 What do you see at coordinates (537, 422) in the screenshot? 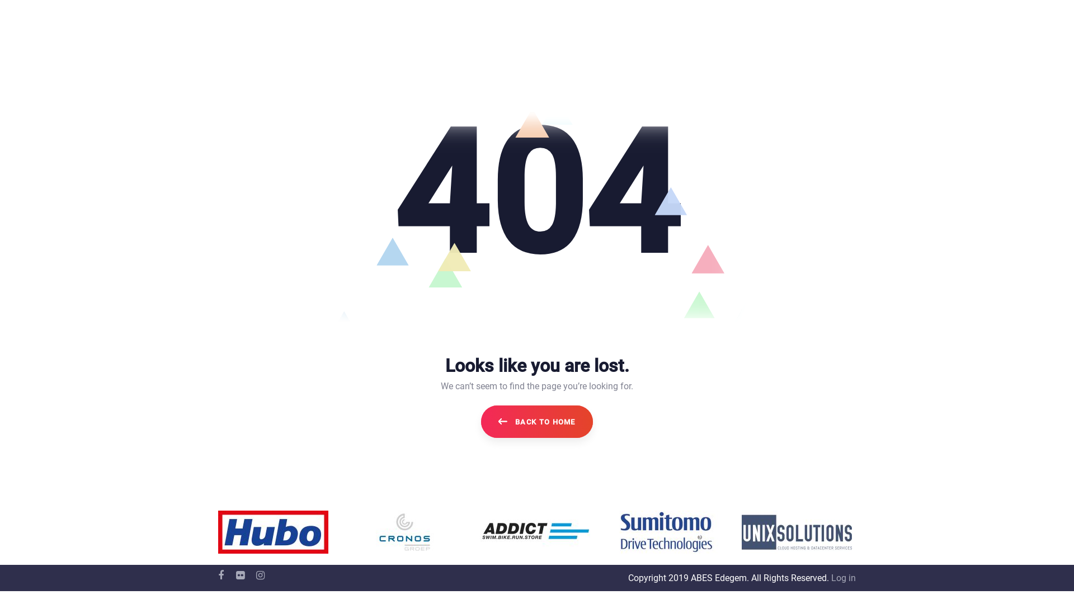
I see `BACK TO HOME` at bounding box center [537, 422].